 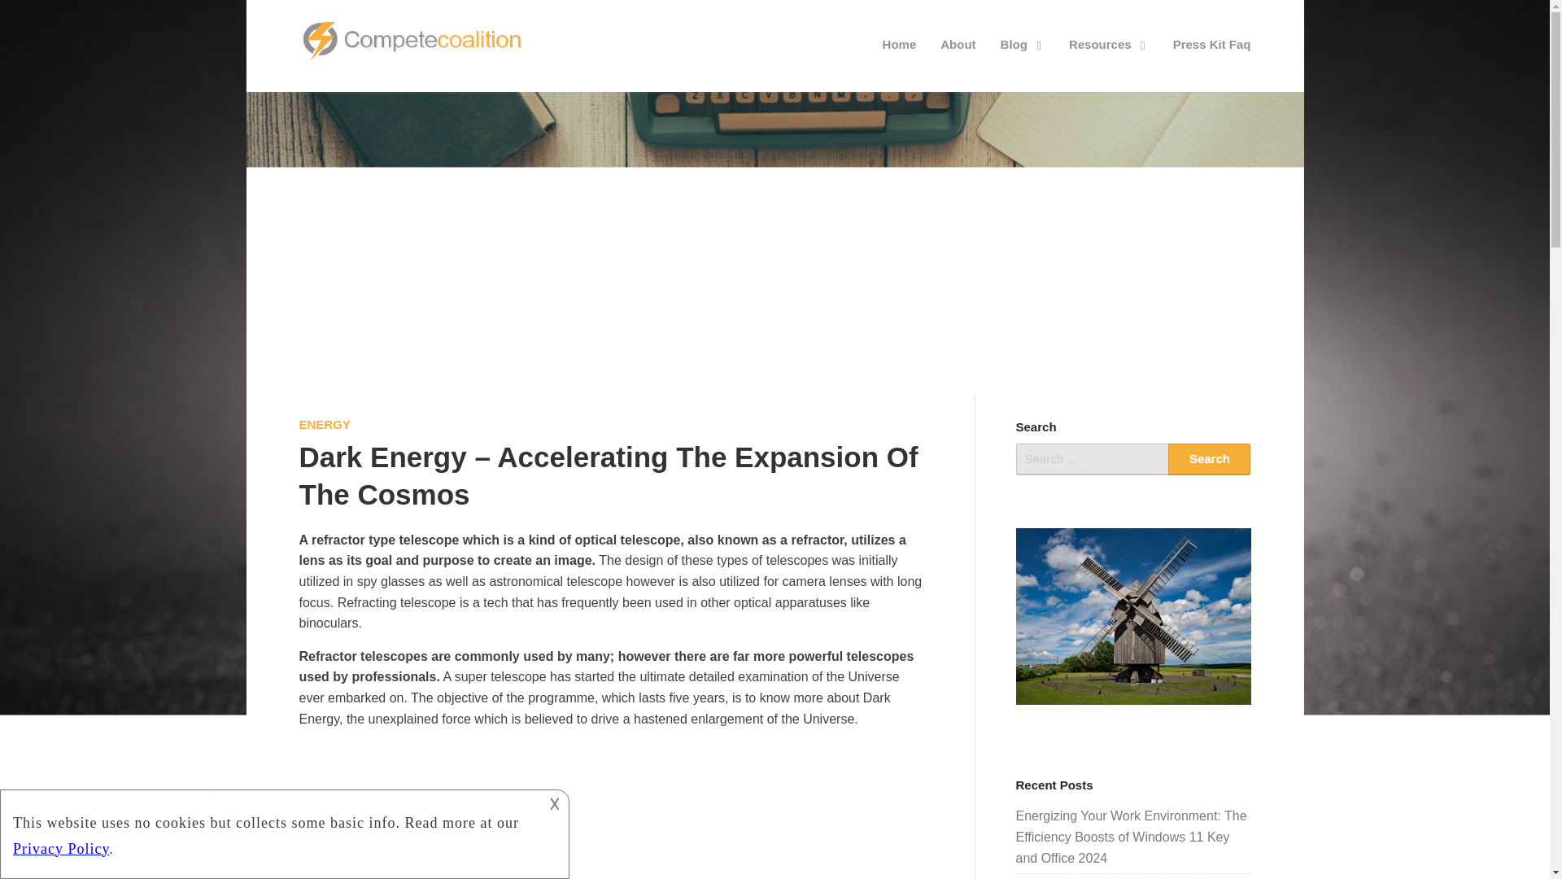 What do you see at coordinates (1212, 44) in the screenshot?
I see `Press Kit Faq` at bounding box center [1212, 44].